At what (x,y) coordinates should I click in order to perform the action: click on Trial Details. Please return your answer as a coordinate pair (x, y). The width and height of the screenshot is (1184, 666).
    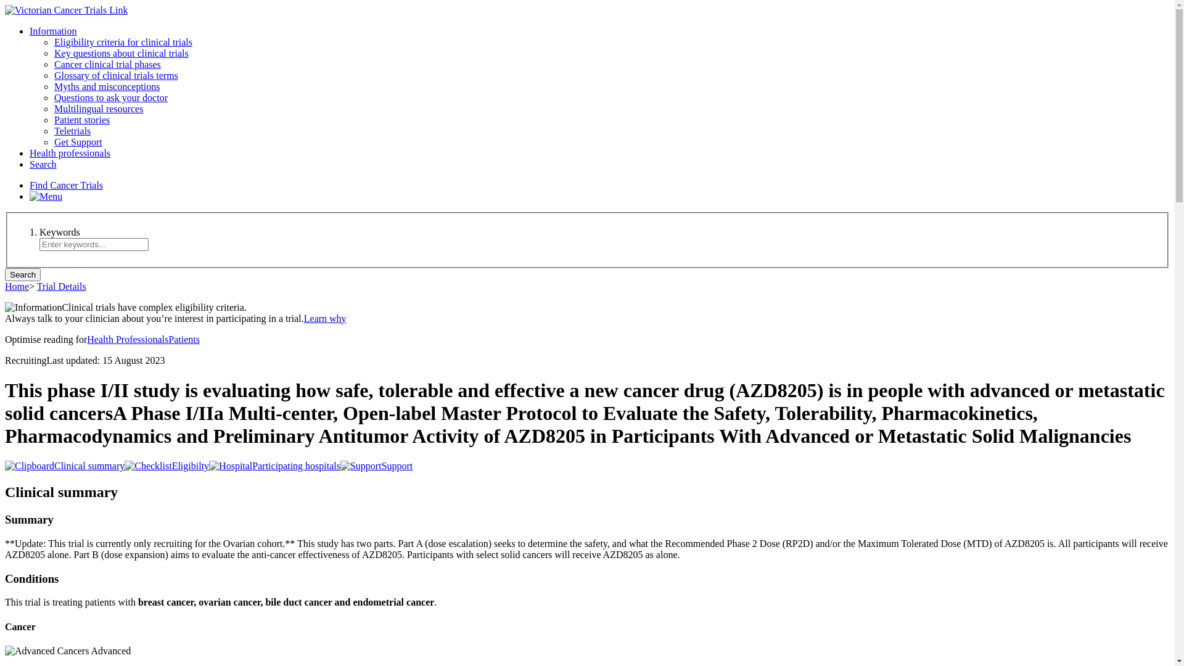
    Looking at the image, I should click on (62, 286).